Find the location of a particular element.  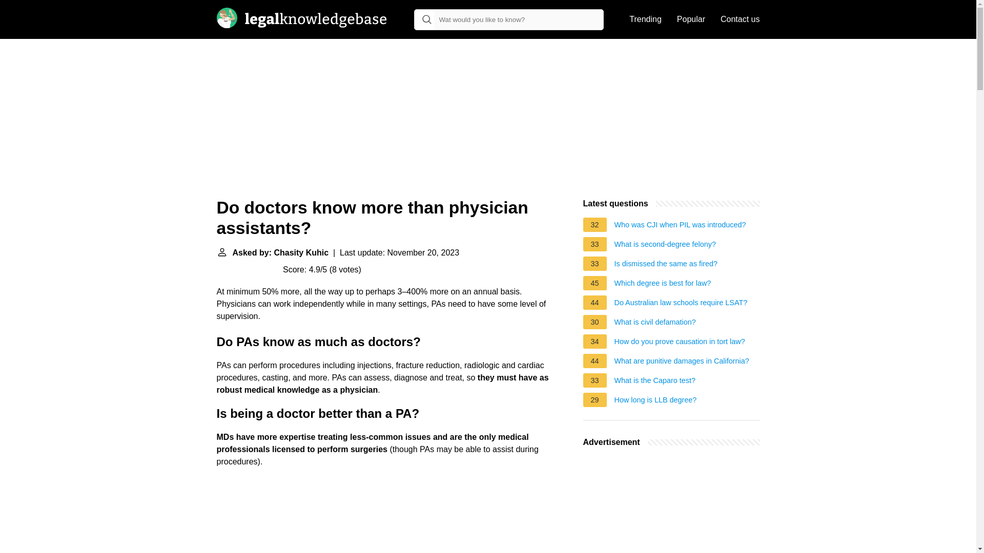

What is the Caparo test? is located at coordinates (655, 382).